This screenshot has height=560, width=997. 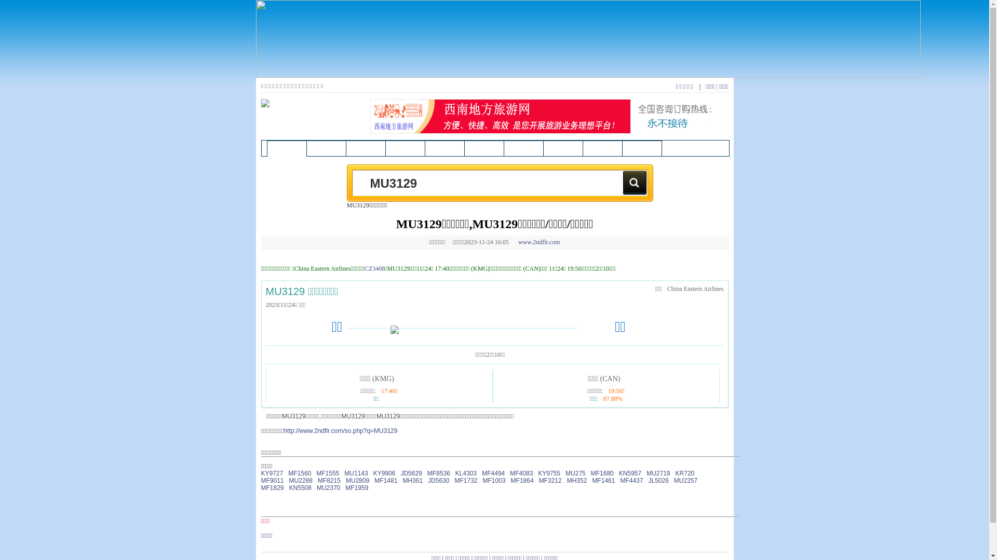 I want to click on MF1829, so click(x=272, y=488).